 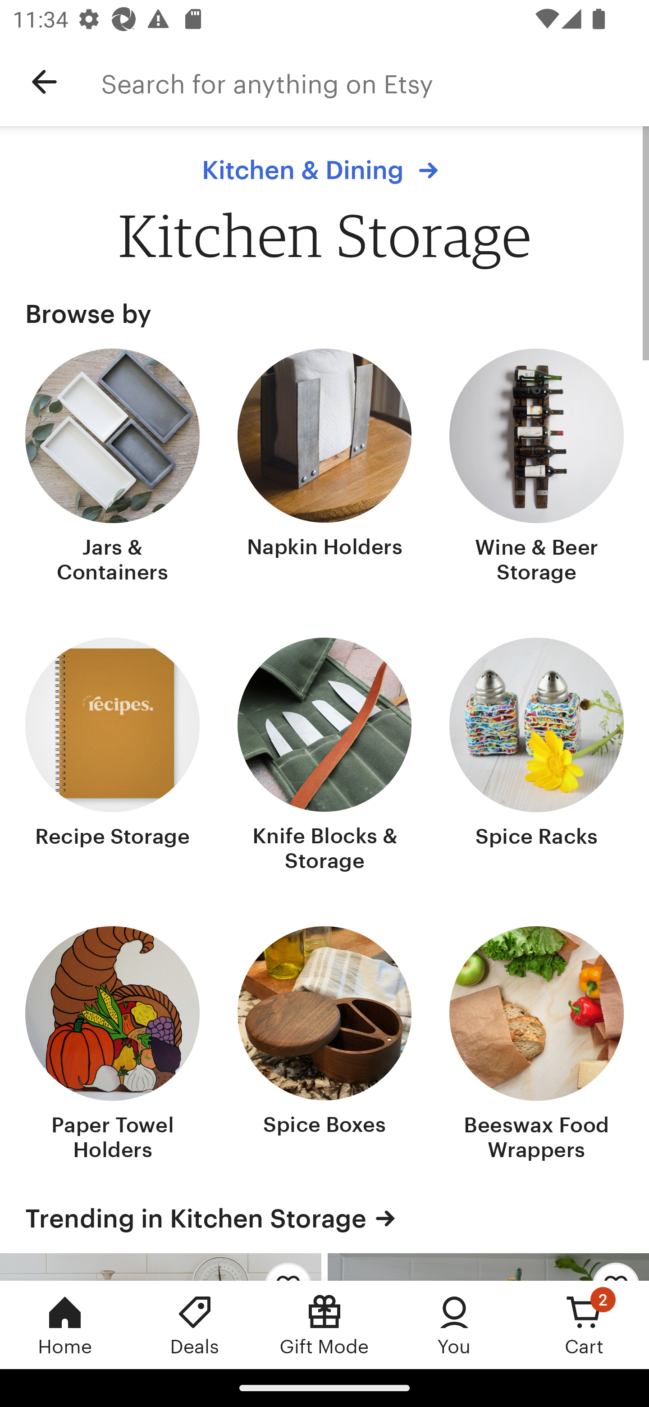 I want to click on Trending in Kitchen Storage , so click(x=324, y=1218).